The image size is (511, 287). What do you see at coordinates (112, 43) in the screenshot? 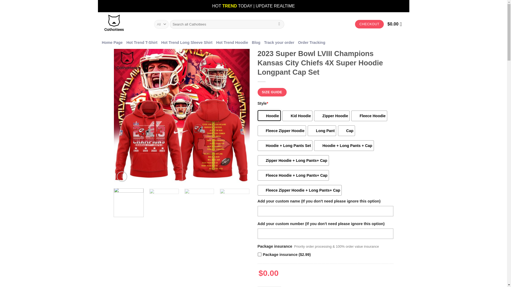
I see `Home Page` at bounding box center [112, 43].